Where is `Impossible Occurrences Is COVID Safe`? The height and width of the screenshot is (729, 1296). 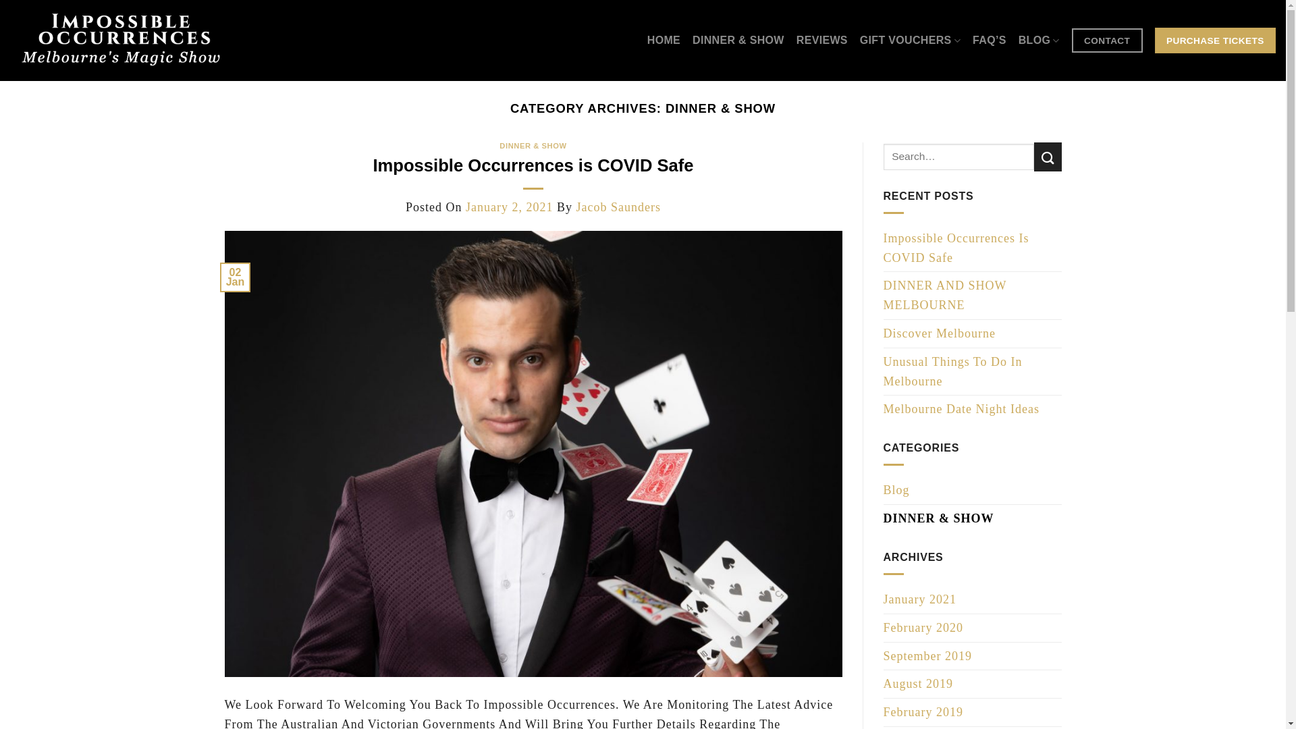 Impossible Occurrences Is COVID Safe is located at coordinates (972, 248).